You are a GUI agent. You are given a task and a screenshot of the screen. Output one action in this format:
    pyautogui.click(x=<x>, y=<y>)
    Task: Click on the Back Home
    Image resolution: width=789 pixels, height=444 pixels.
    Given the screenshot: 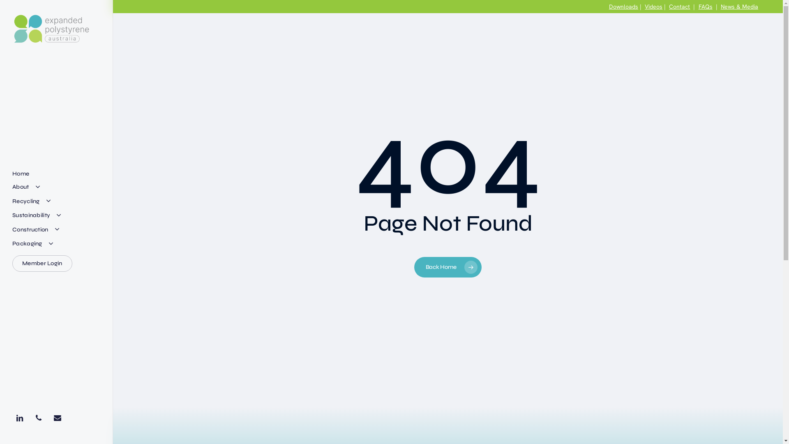 What is the action you would take?
    pyautogui.click(x=448, y=267)
    